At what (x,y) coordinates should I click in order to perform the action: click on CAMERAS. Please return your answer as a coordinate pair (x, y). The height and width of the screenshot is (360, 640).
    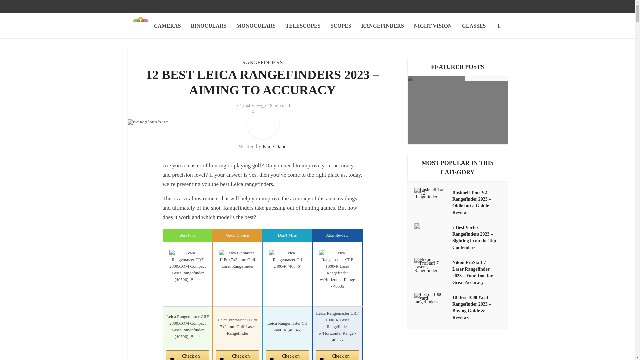
    Looking at the image, I should click on (167, 25).